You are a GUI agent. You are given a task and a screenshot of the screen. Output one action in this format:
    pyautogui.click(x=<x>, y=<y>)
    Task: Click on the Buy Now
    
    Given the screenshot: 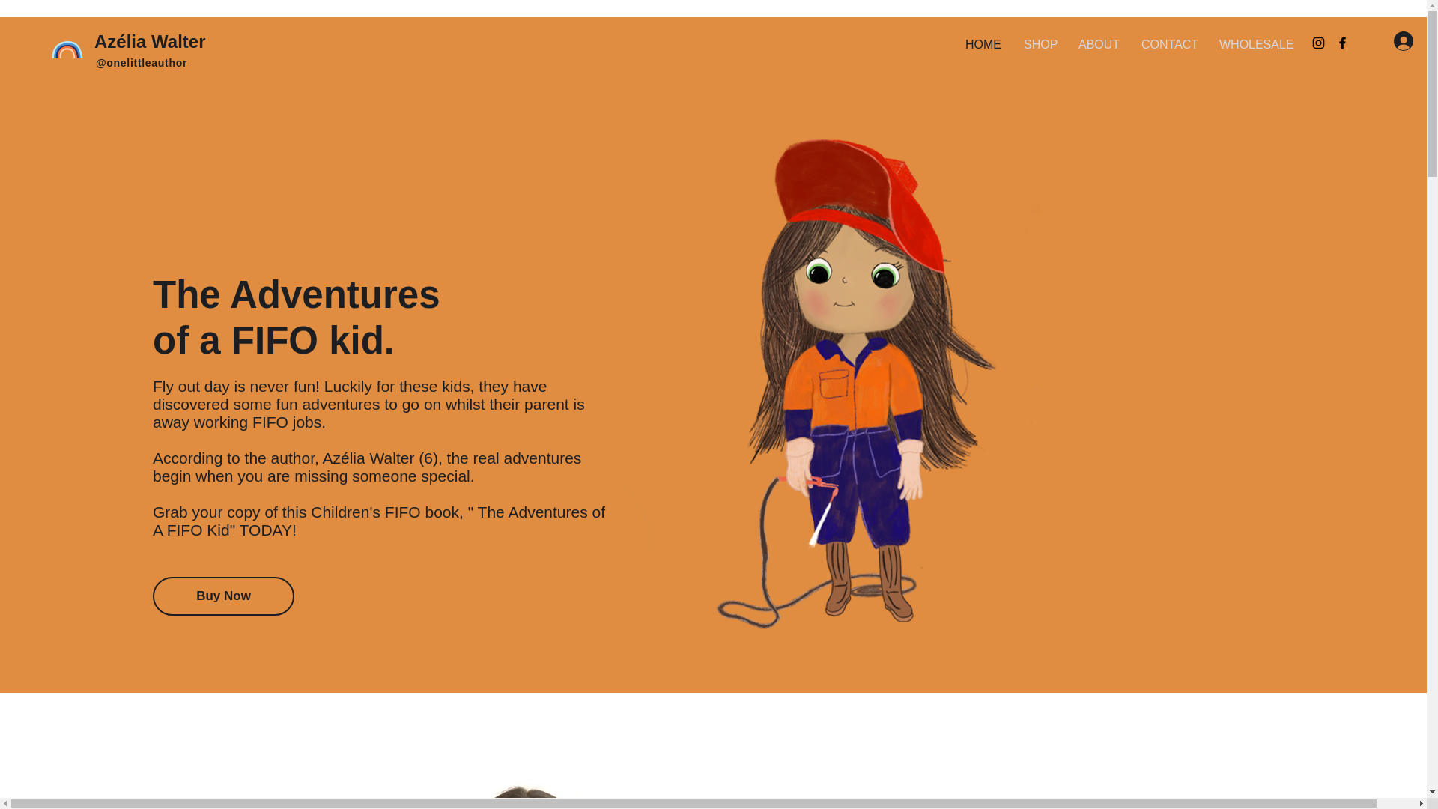 What is the action you would take?
    pyautogui.click(x=223, y=596)
    